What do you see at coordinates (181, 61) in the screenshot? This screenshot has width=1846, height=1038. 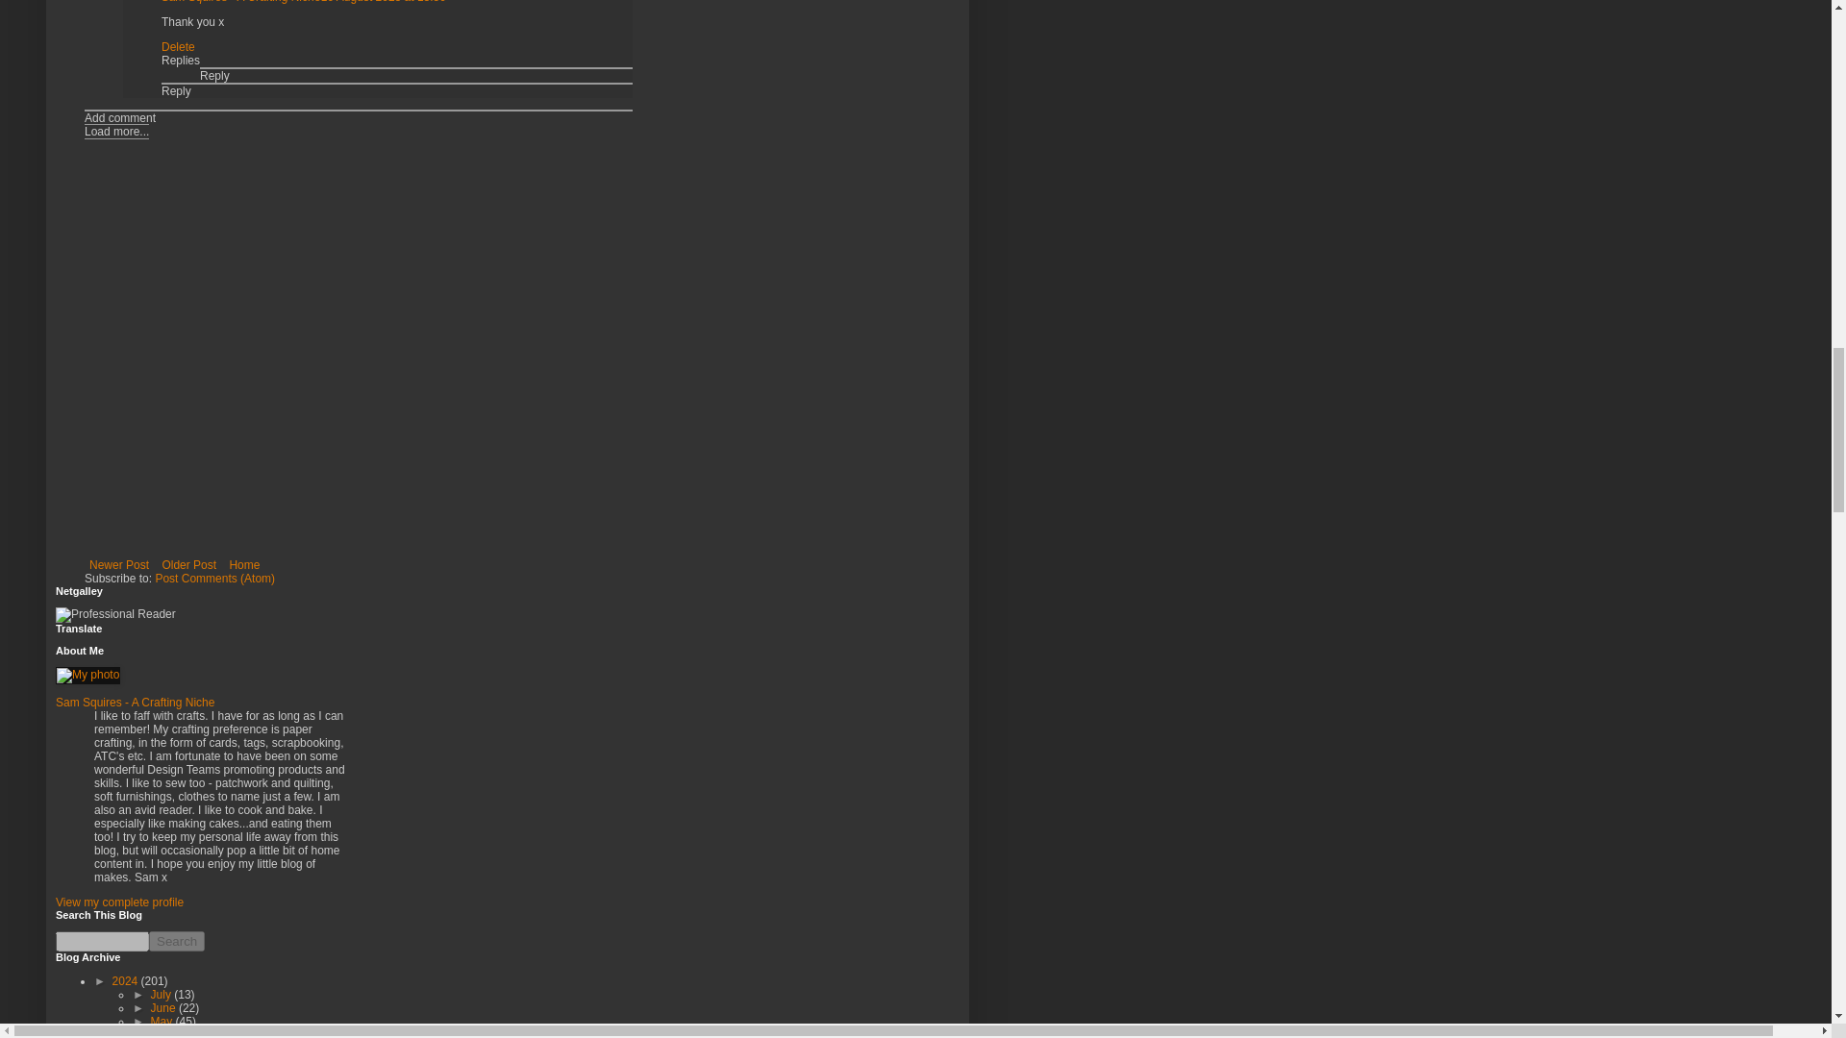 I see `Replies` at bounding box center [181, 61].